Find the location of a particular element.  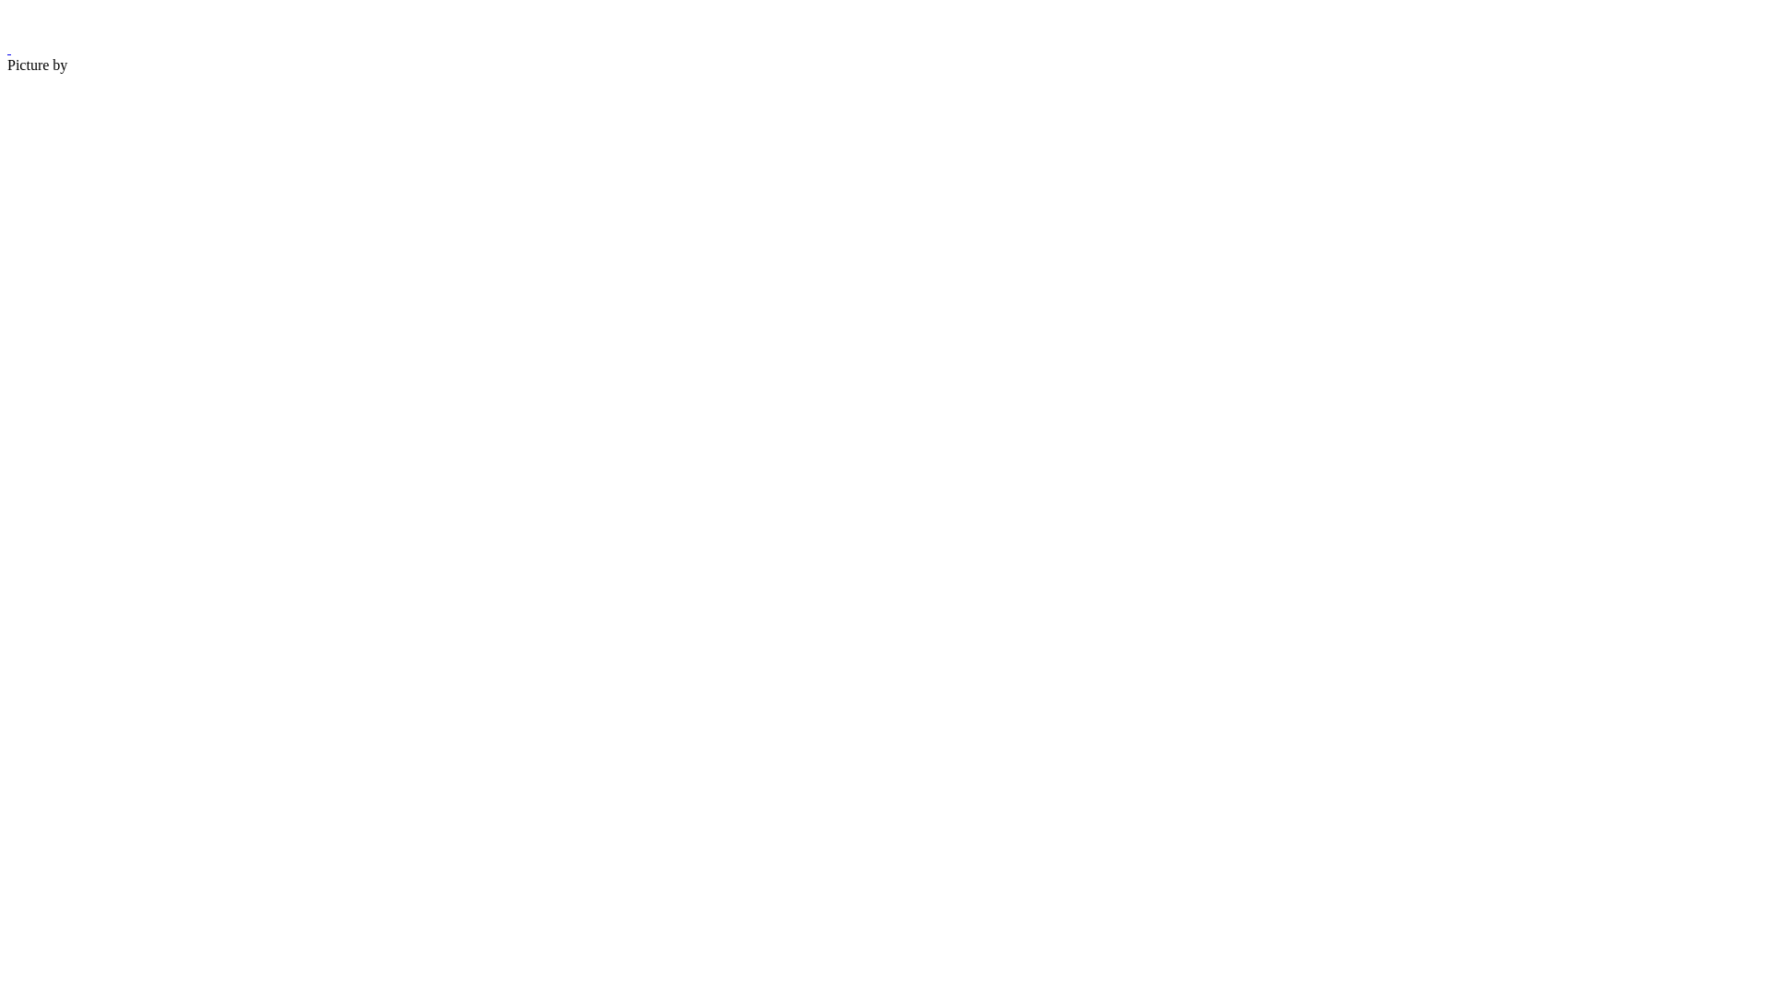

  is located at coordinates (9, 48).